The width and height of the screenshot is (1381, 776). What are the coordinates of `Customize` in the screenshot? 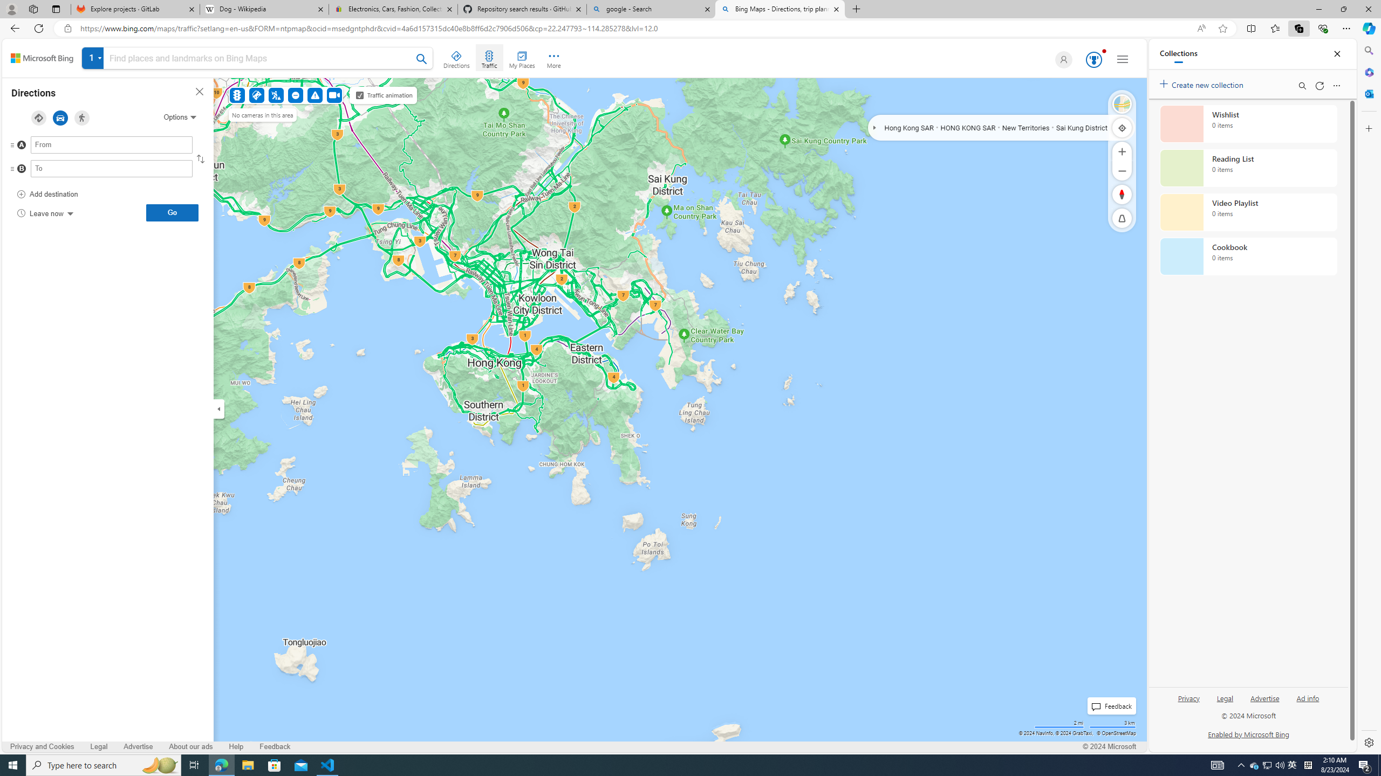 It's located at (1368, 128).